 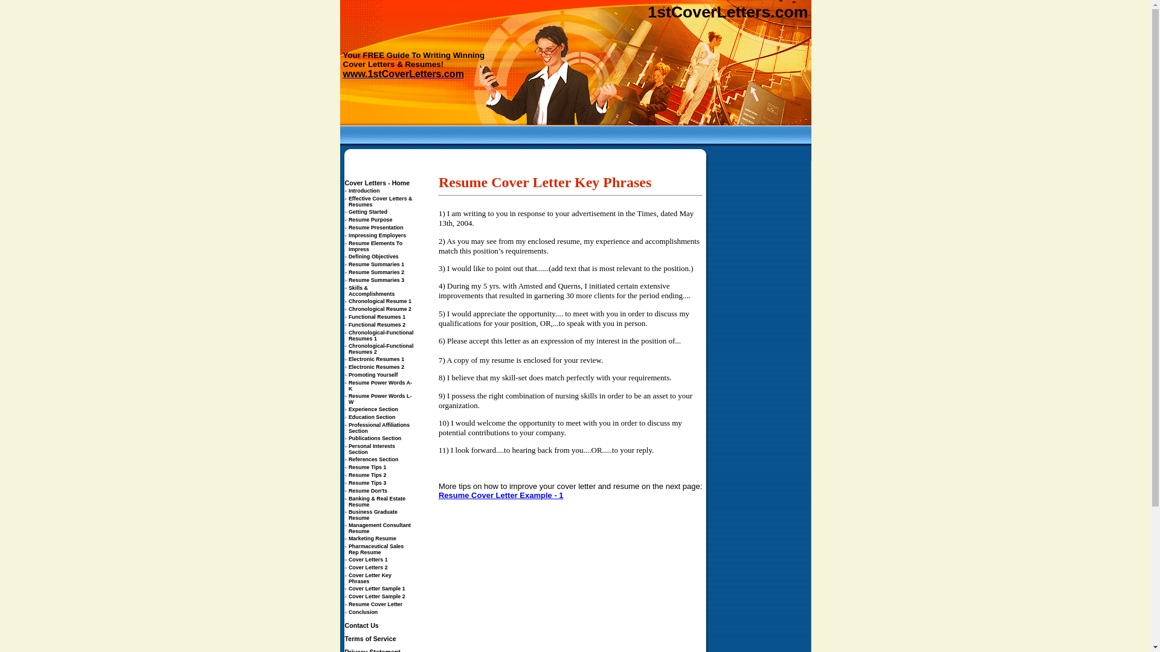 I want to click on Contact Us, so click(x=361, y=625).